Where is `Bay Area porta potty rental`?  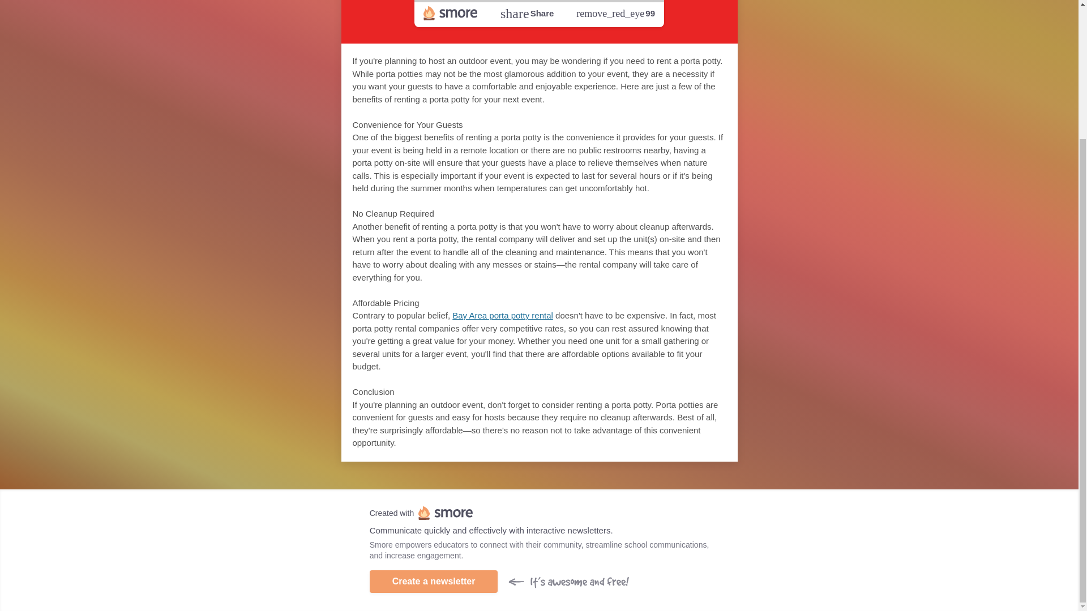
Bay Area porta potty rental is located at coordinates (503, 315).